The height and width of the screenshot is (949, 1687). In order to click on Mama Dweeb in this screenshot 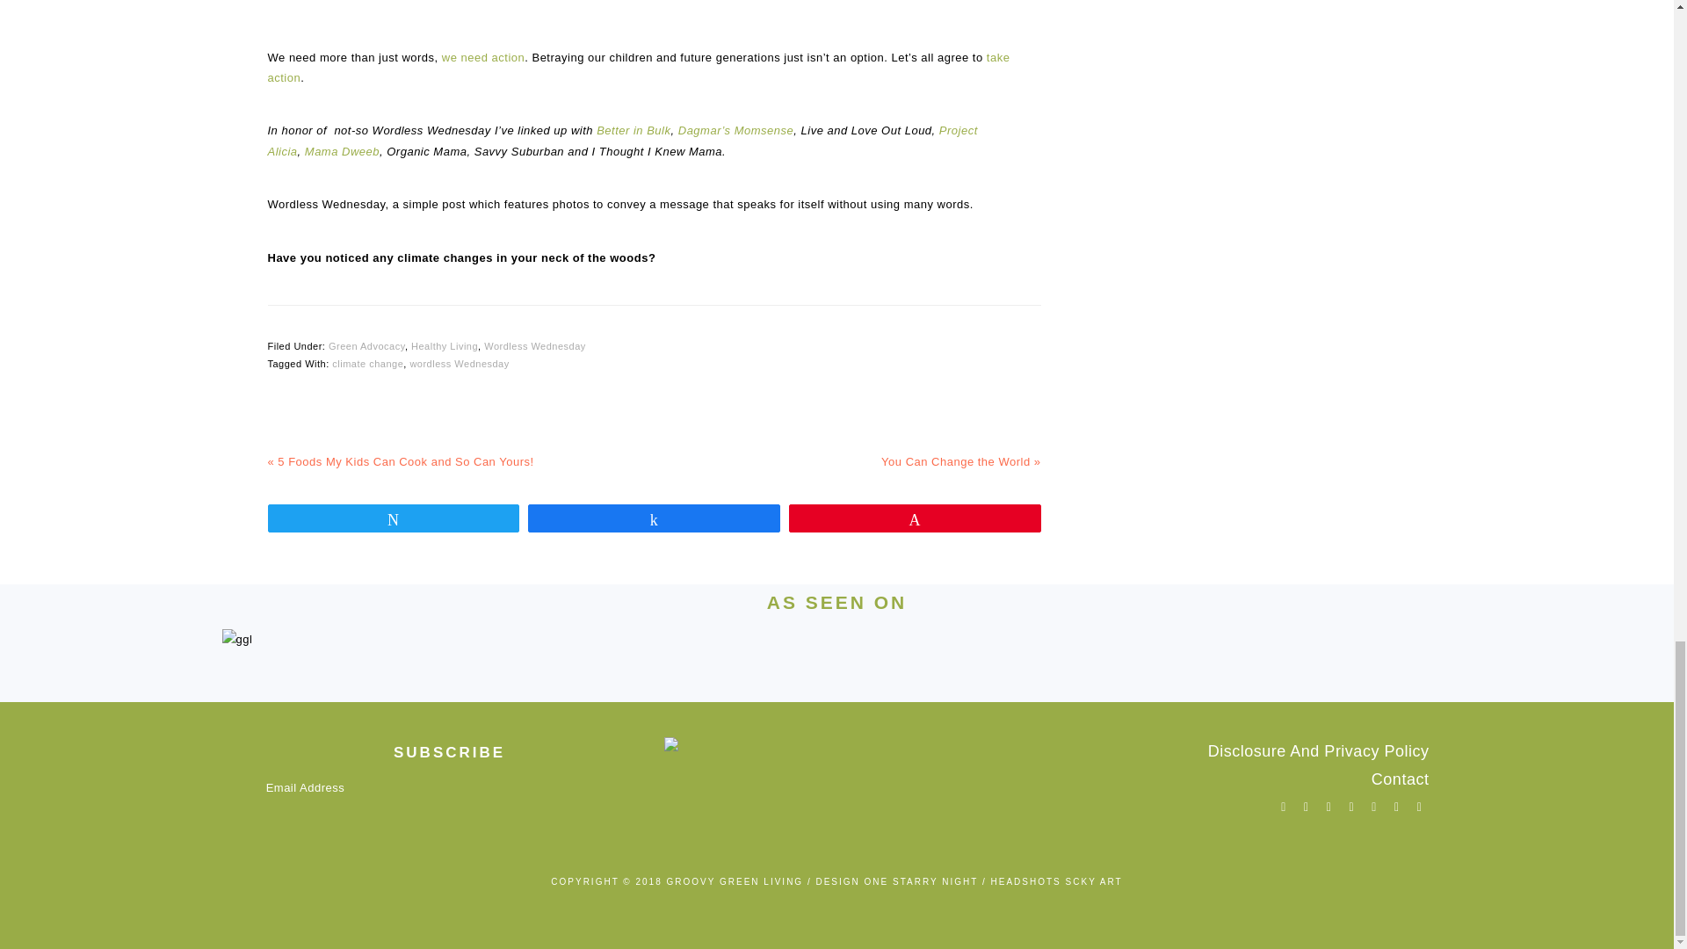, I will do `click(343, 151)`.